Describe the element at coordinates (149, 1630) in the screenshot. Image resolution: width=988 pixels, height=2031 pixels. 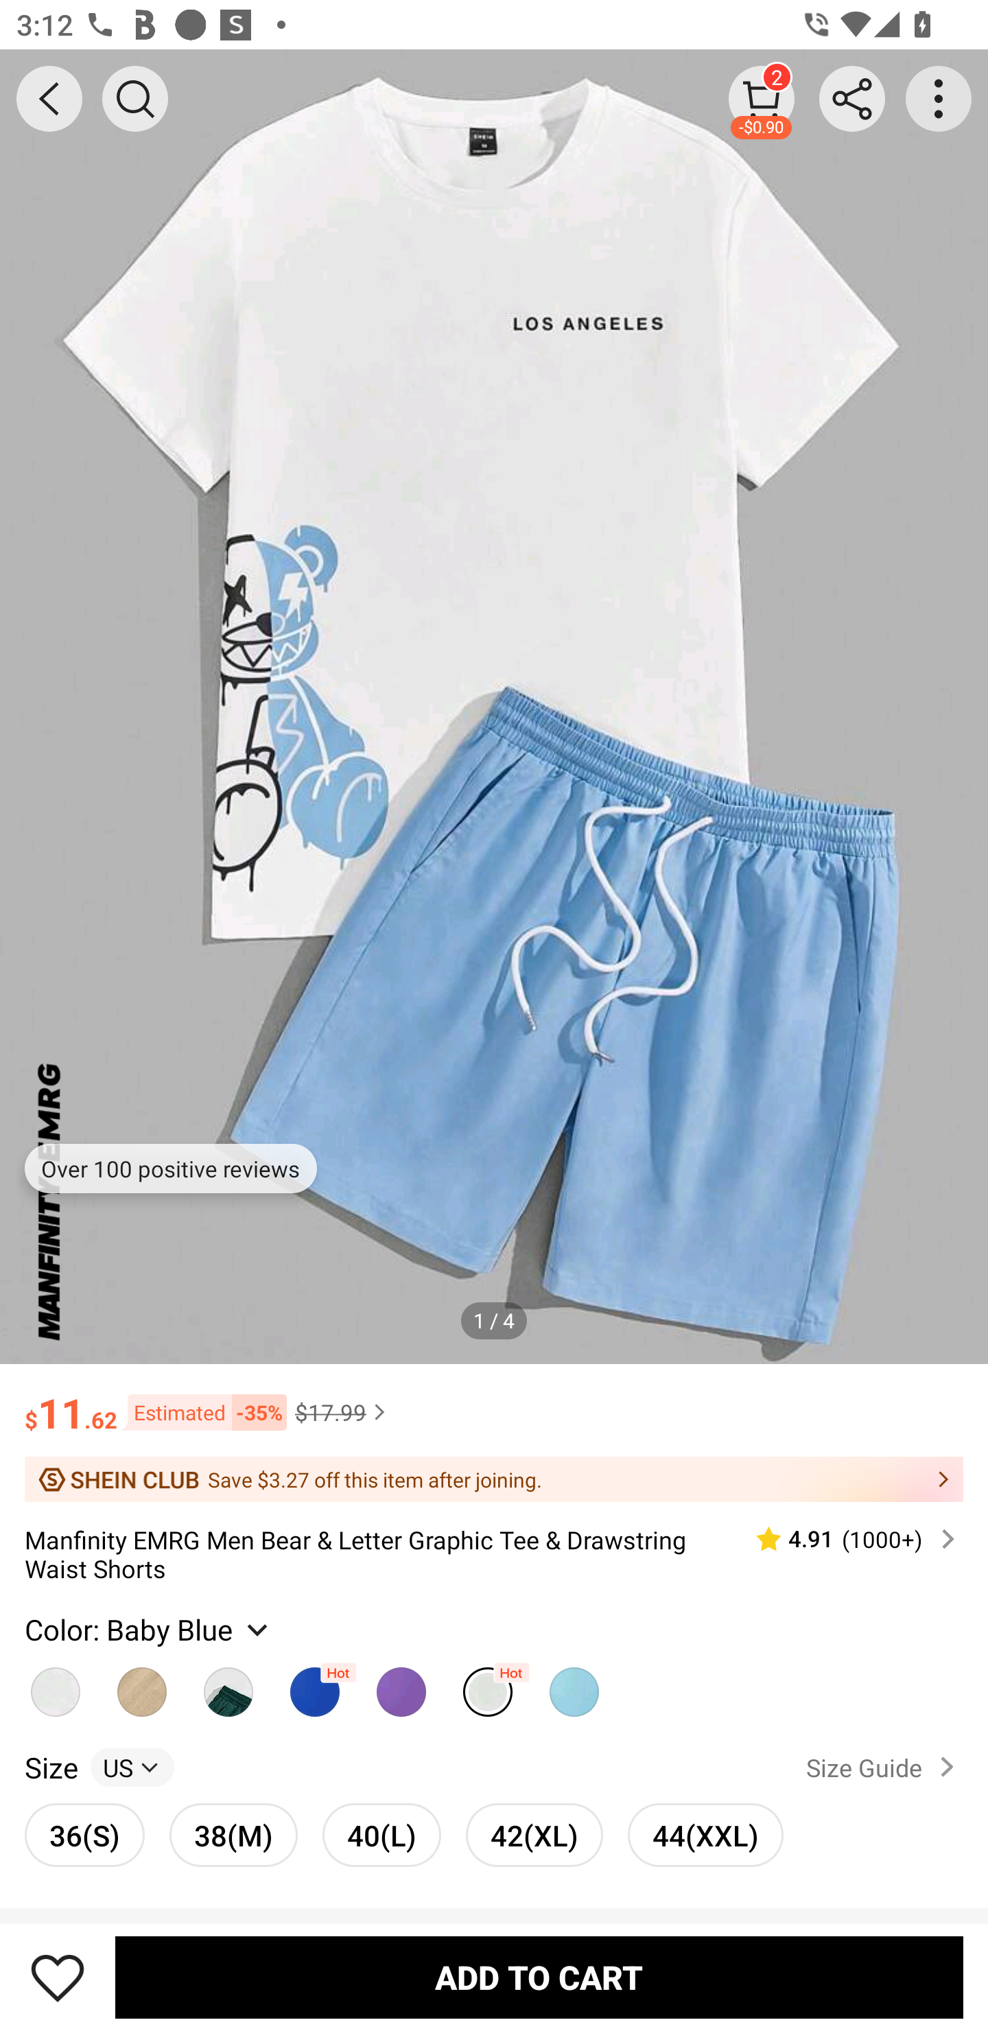
I see `Color: Baby Blue` at that location.